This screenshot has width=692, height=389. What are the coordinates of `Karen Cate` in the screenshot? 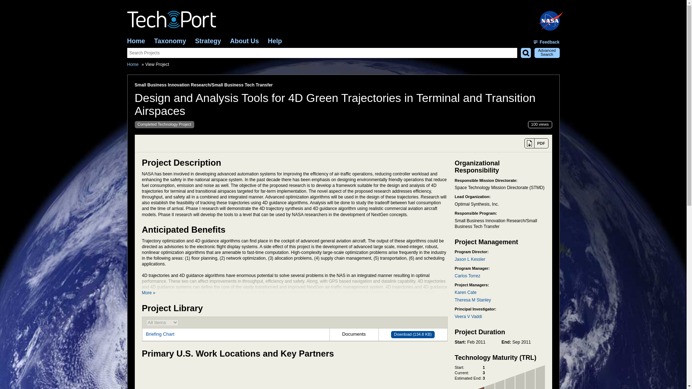 It's located at (466, 292).